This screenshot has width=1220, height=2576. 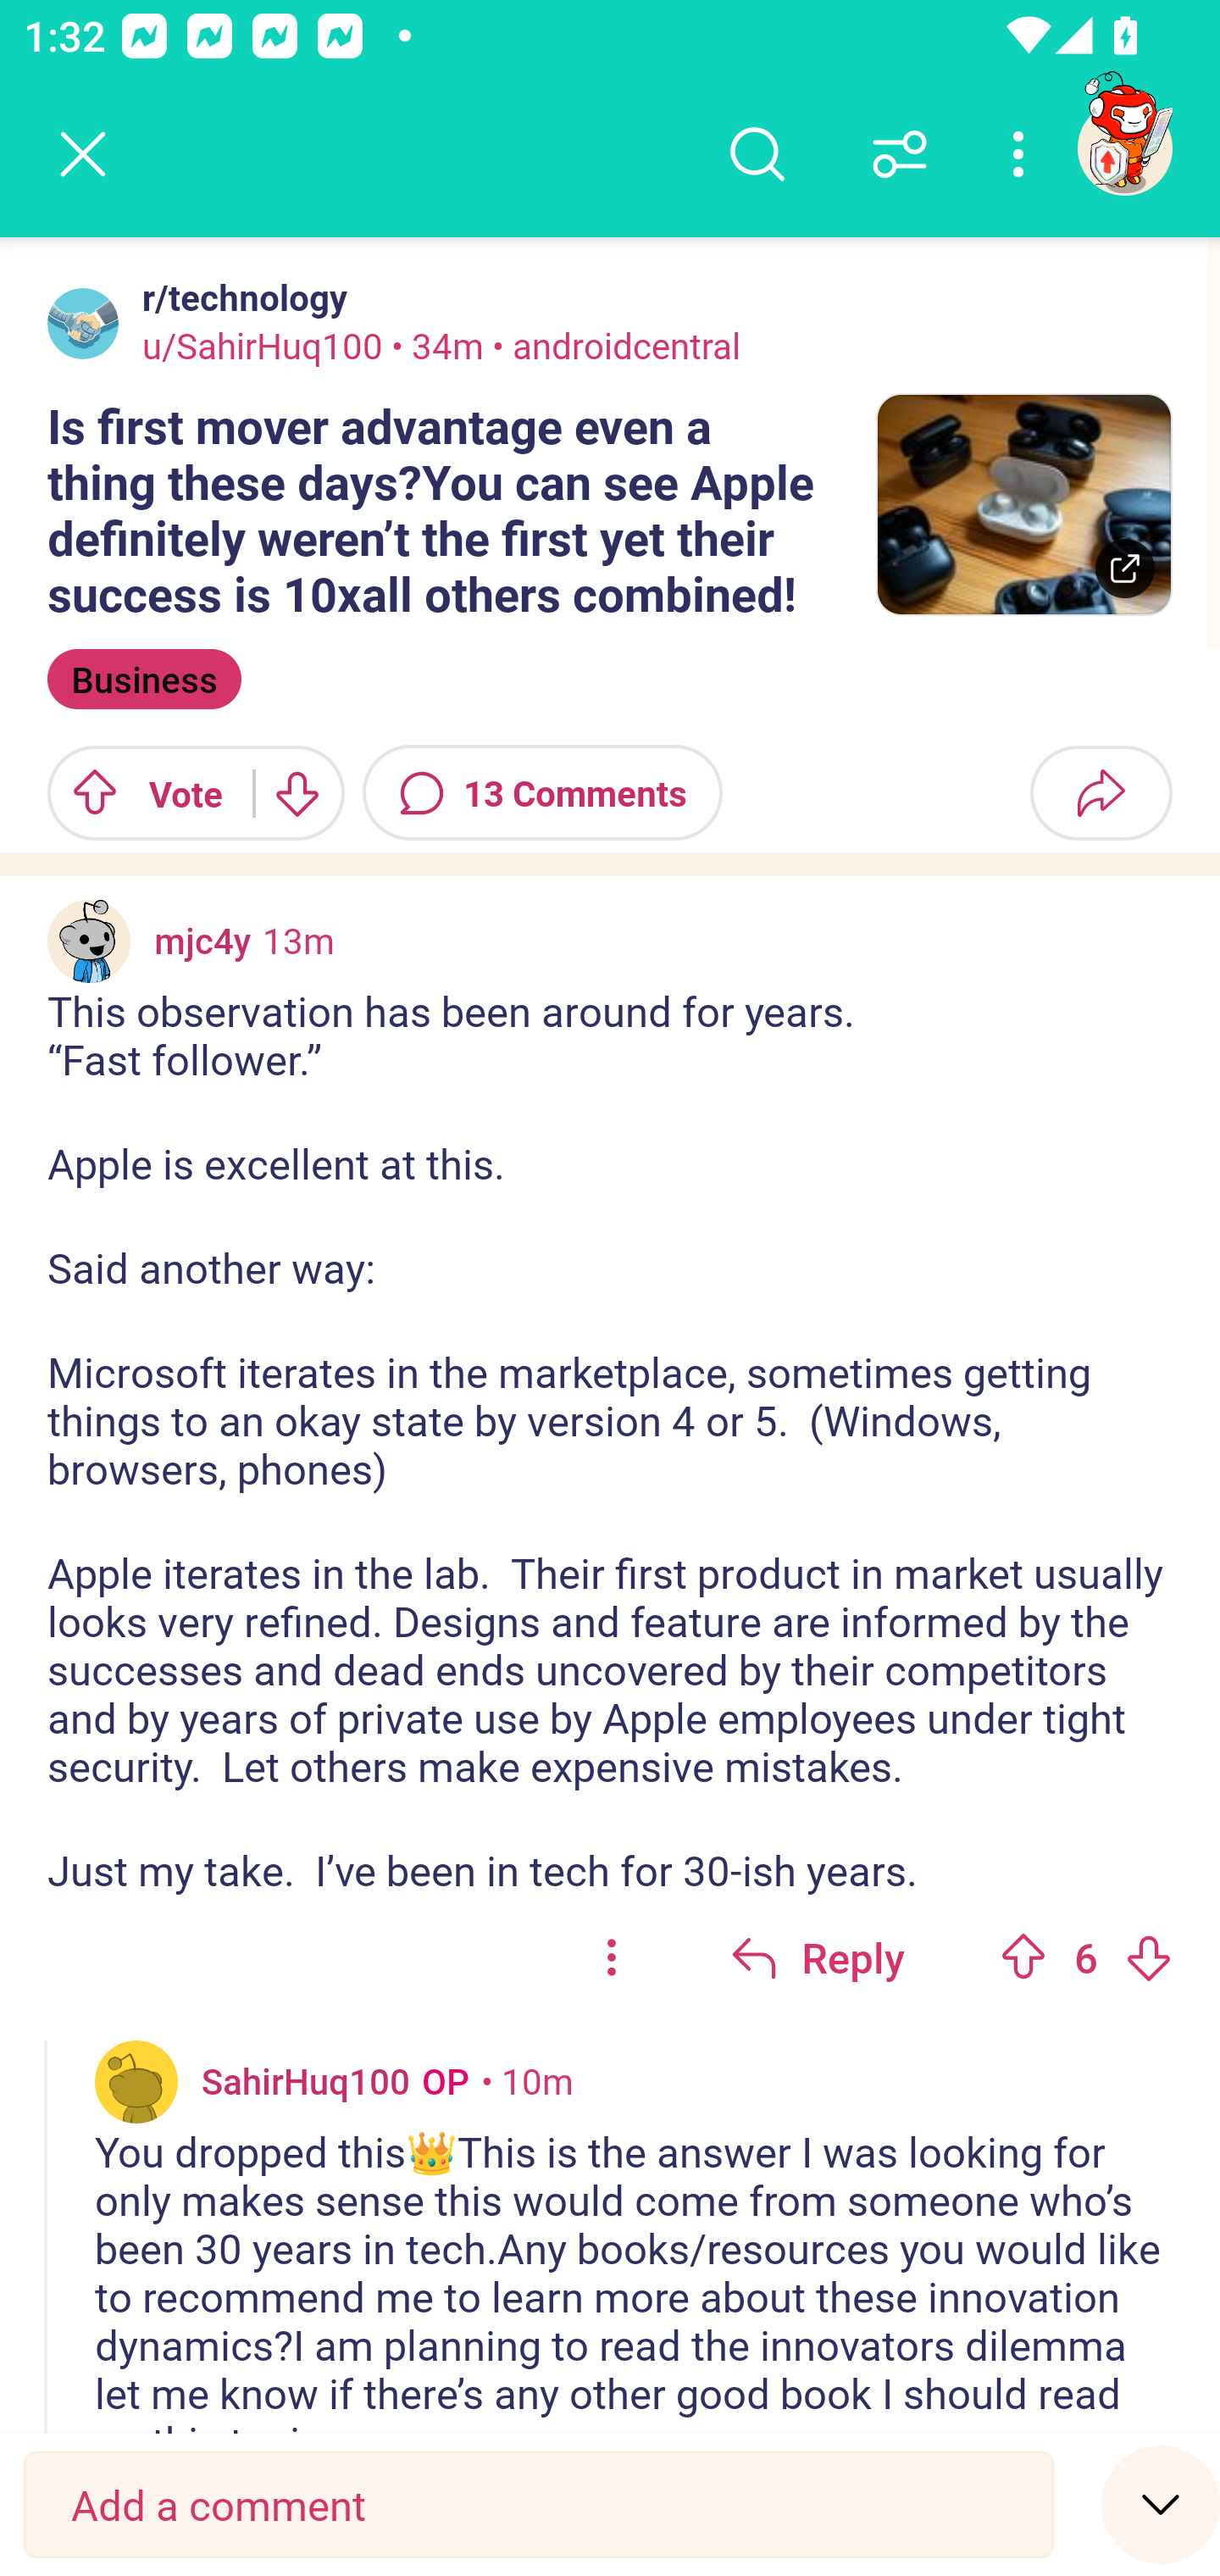 What do you see at coordinates (1161, 2503) in the screenshot?
I see `Speed read` at bounding box center [1161, 2503].